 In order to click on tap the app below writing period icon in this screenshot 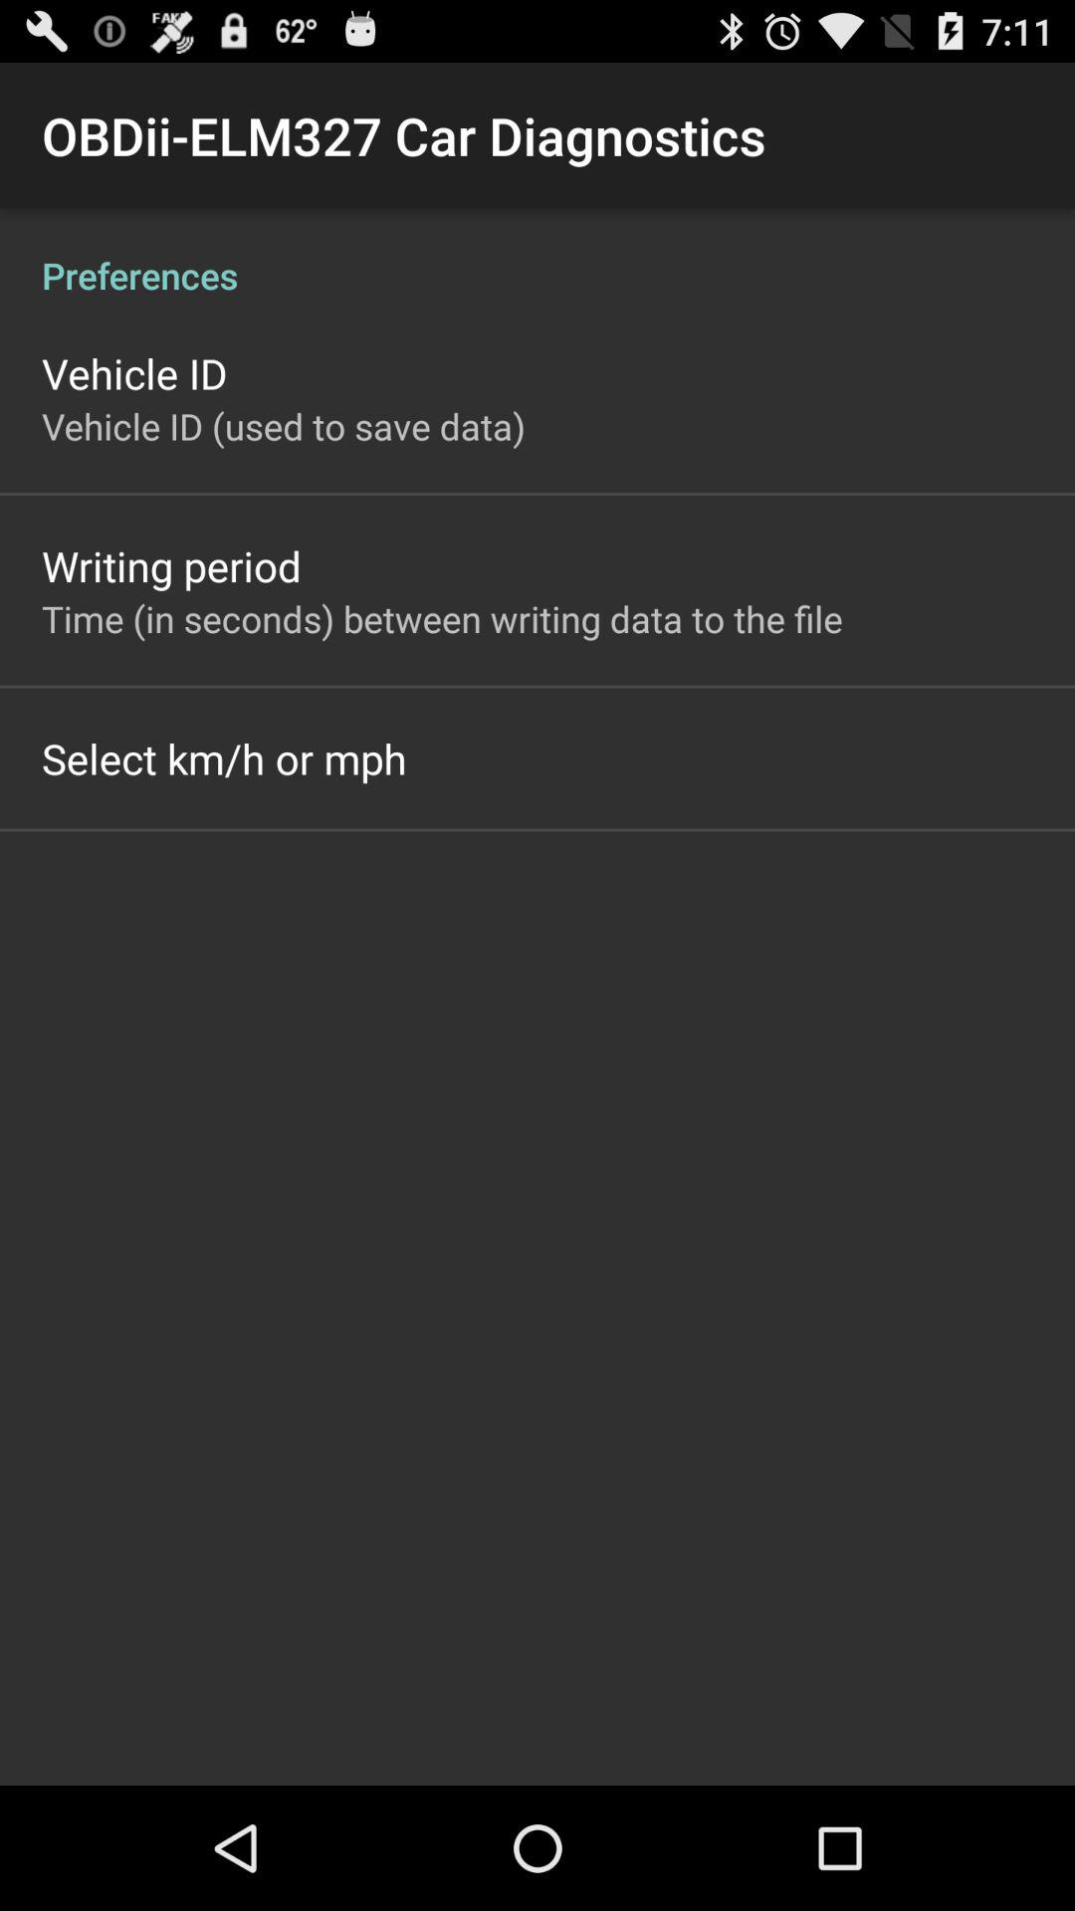, I will do `click(442, 618)`.